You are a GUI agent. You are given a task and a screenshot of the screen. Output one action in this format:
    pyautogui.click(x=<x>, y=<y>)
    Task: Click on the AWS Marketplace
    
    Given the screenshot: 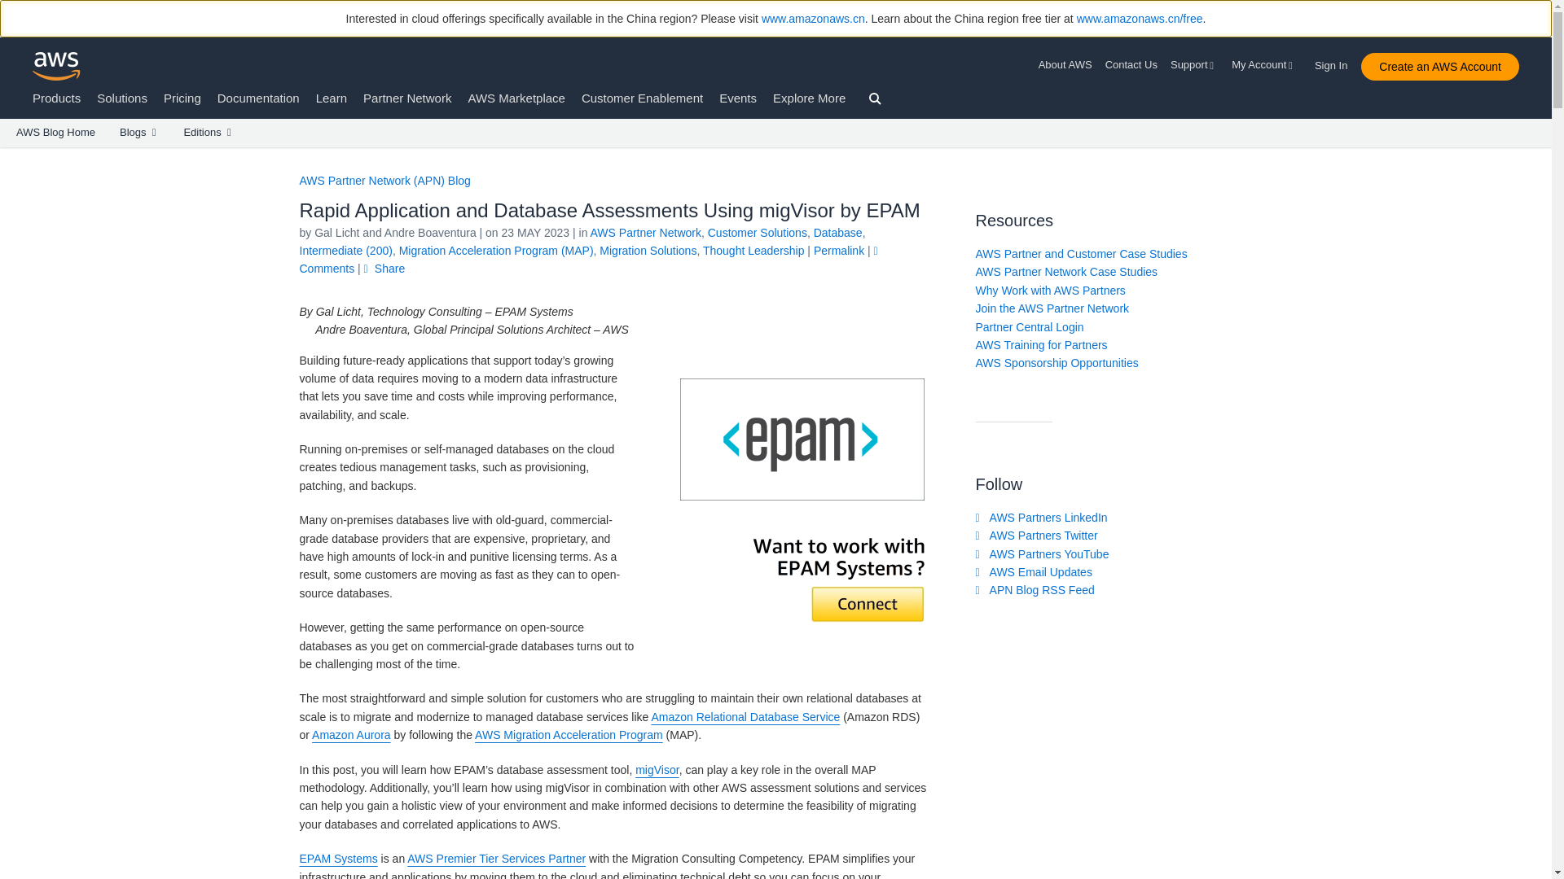 What is the action you would take?
    pyautogui.click(x=516, y=98)
    